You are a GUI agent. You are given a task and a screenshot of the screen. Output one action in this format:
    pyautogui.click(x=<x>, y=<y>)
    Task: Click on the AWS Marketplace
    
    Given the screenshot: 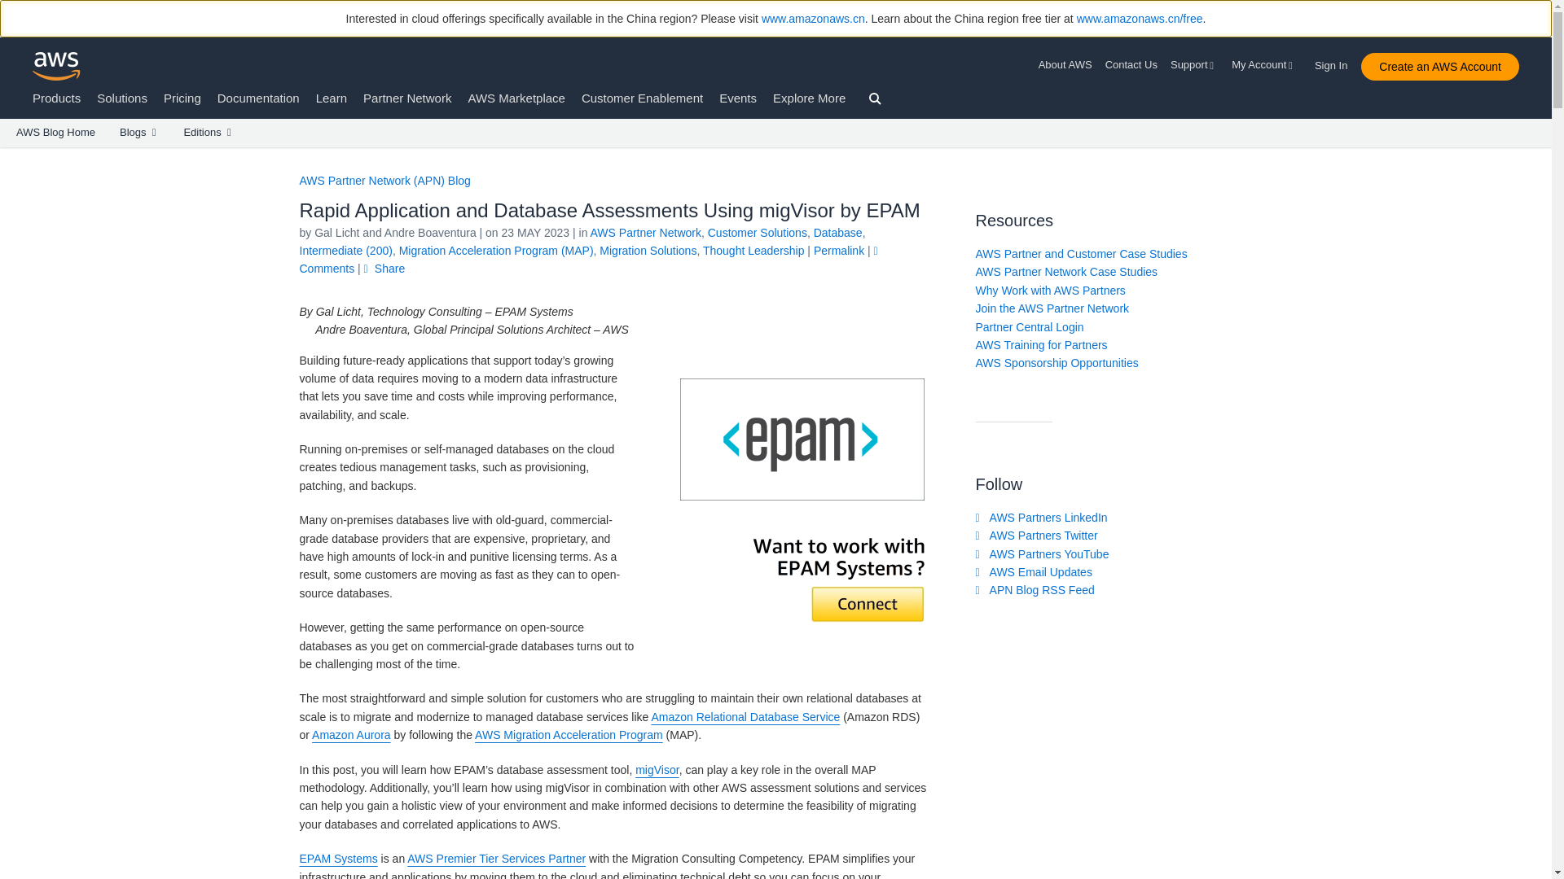 What is the action you would take?
    pyautogui.click(x=516, y=98)
    